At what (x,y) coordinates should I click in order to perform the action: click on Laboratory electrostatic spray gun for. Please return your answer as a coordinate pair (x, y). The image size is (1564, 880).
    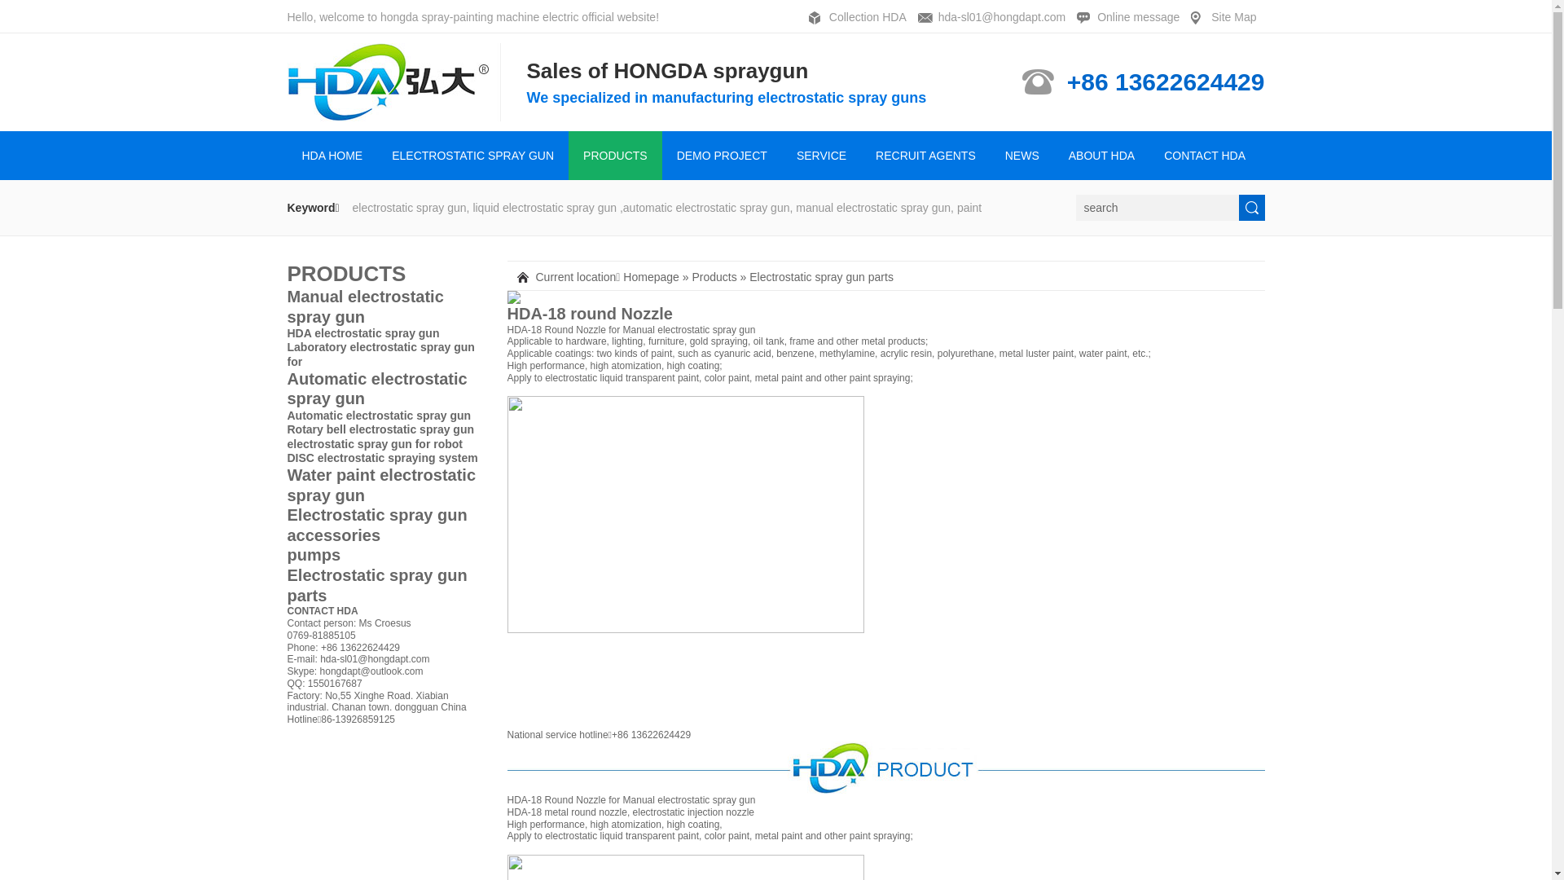
    Looking at the image, I should click on (380, 354).